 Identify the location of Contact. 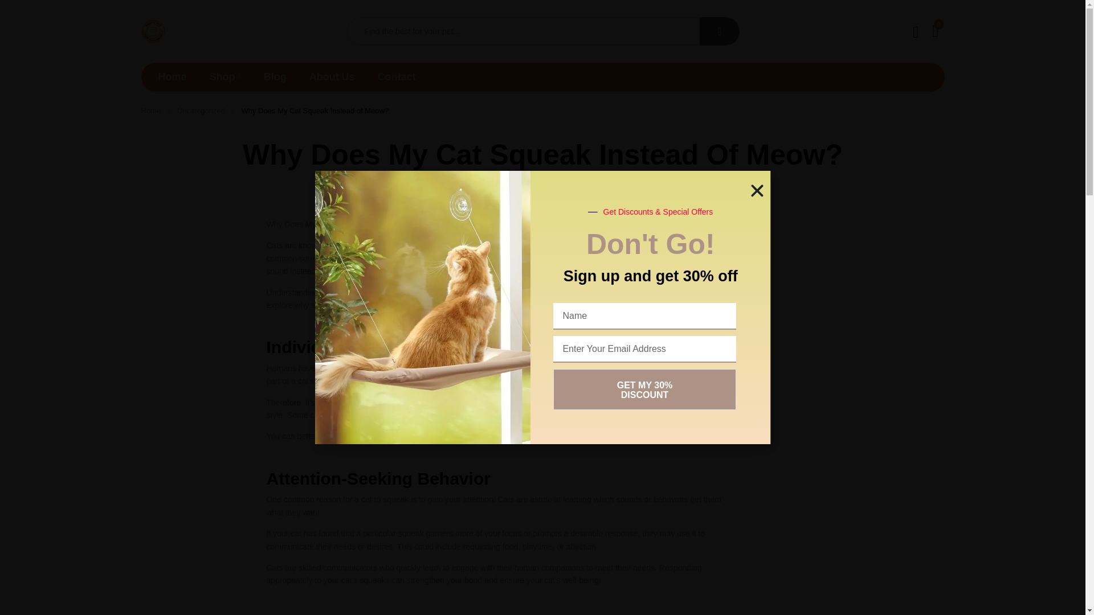
(397, 76).